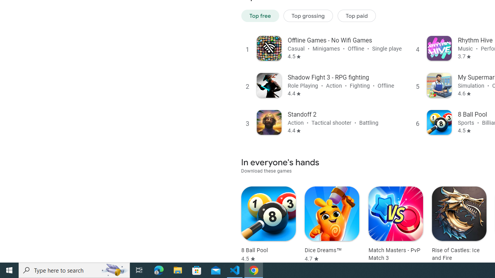  Describe the element at coordinates (357, 15) in the screenshot. I see `Top paid` at that location.